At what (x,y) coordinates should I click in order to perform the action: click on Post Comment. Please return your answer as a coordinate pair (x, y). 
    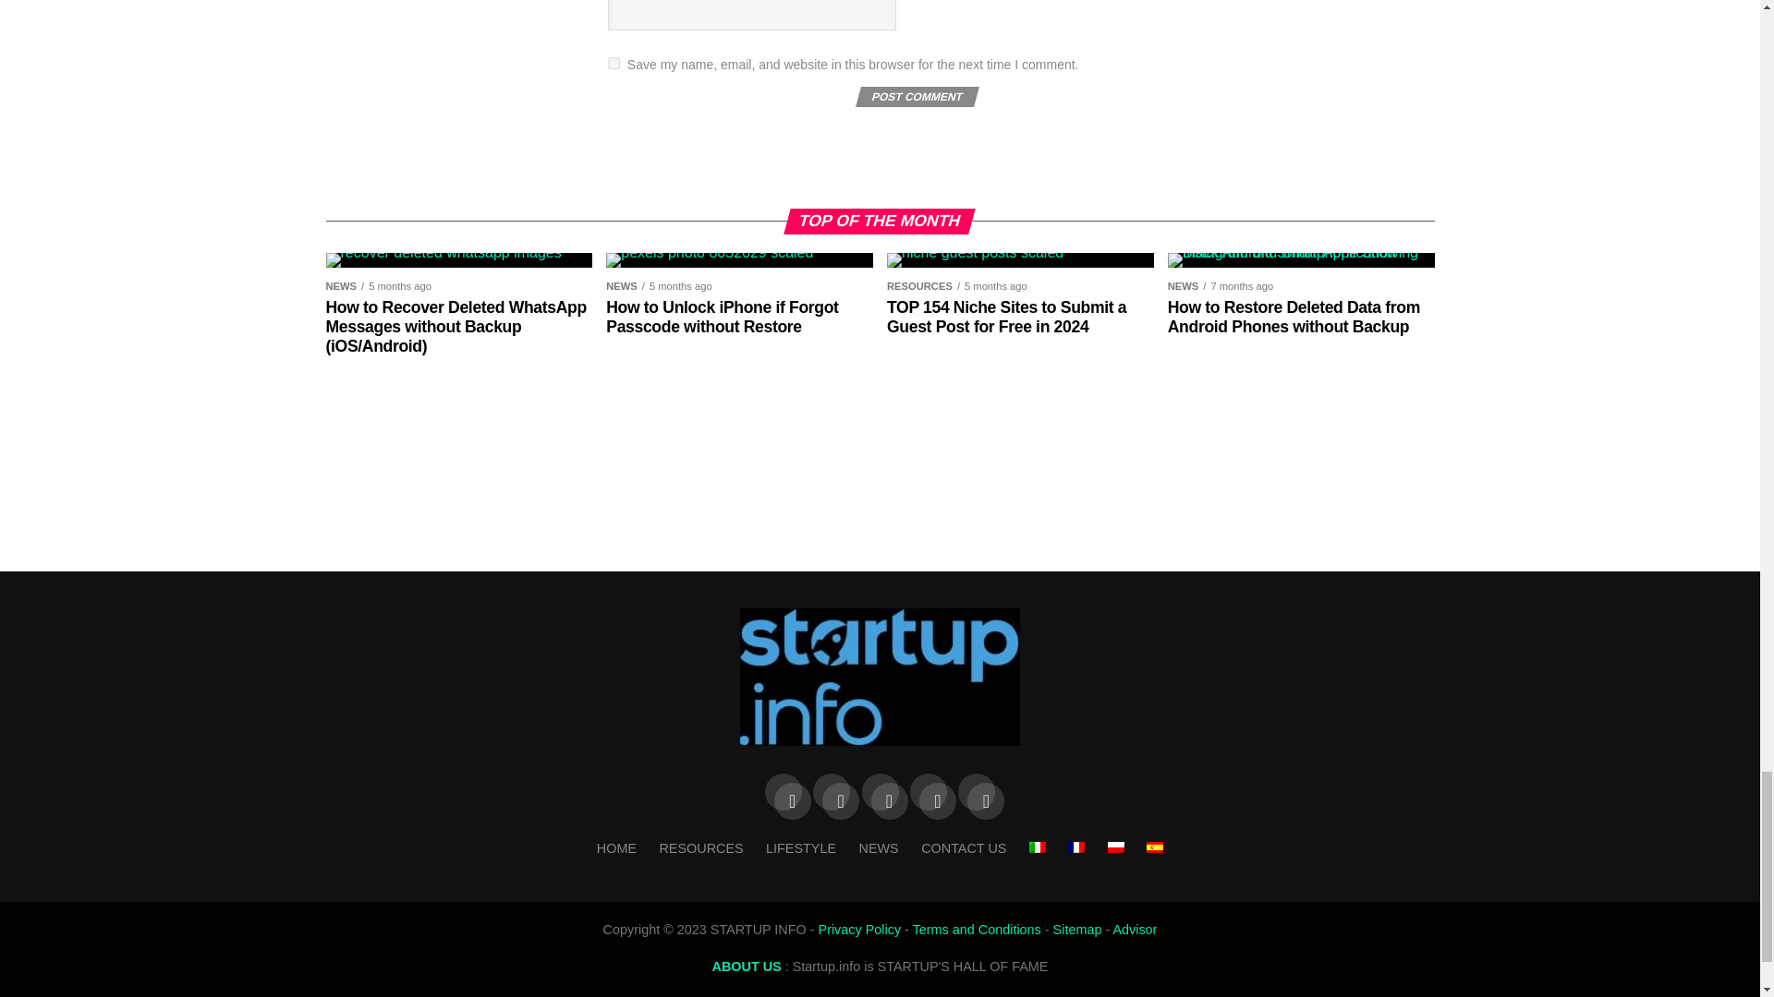
    Looking at the image, I should click on (915, 96).